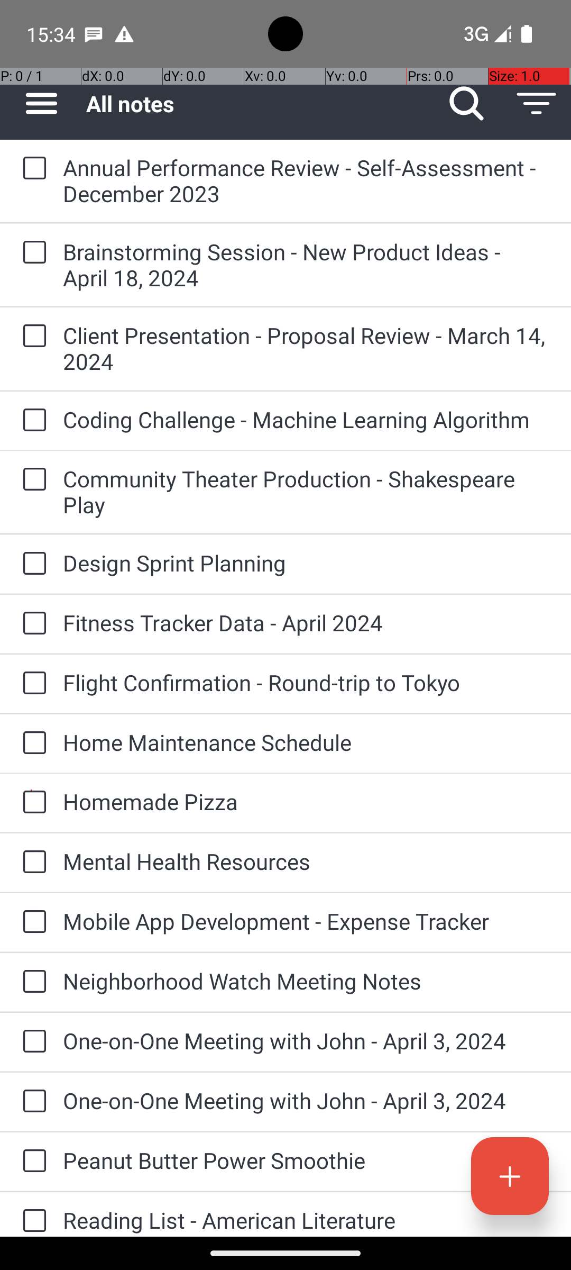  Describe the element at coordinates (307, 1220) in the screenshot. I see `Reading List - American Literature` at that location.